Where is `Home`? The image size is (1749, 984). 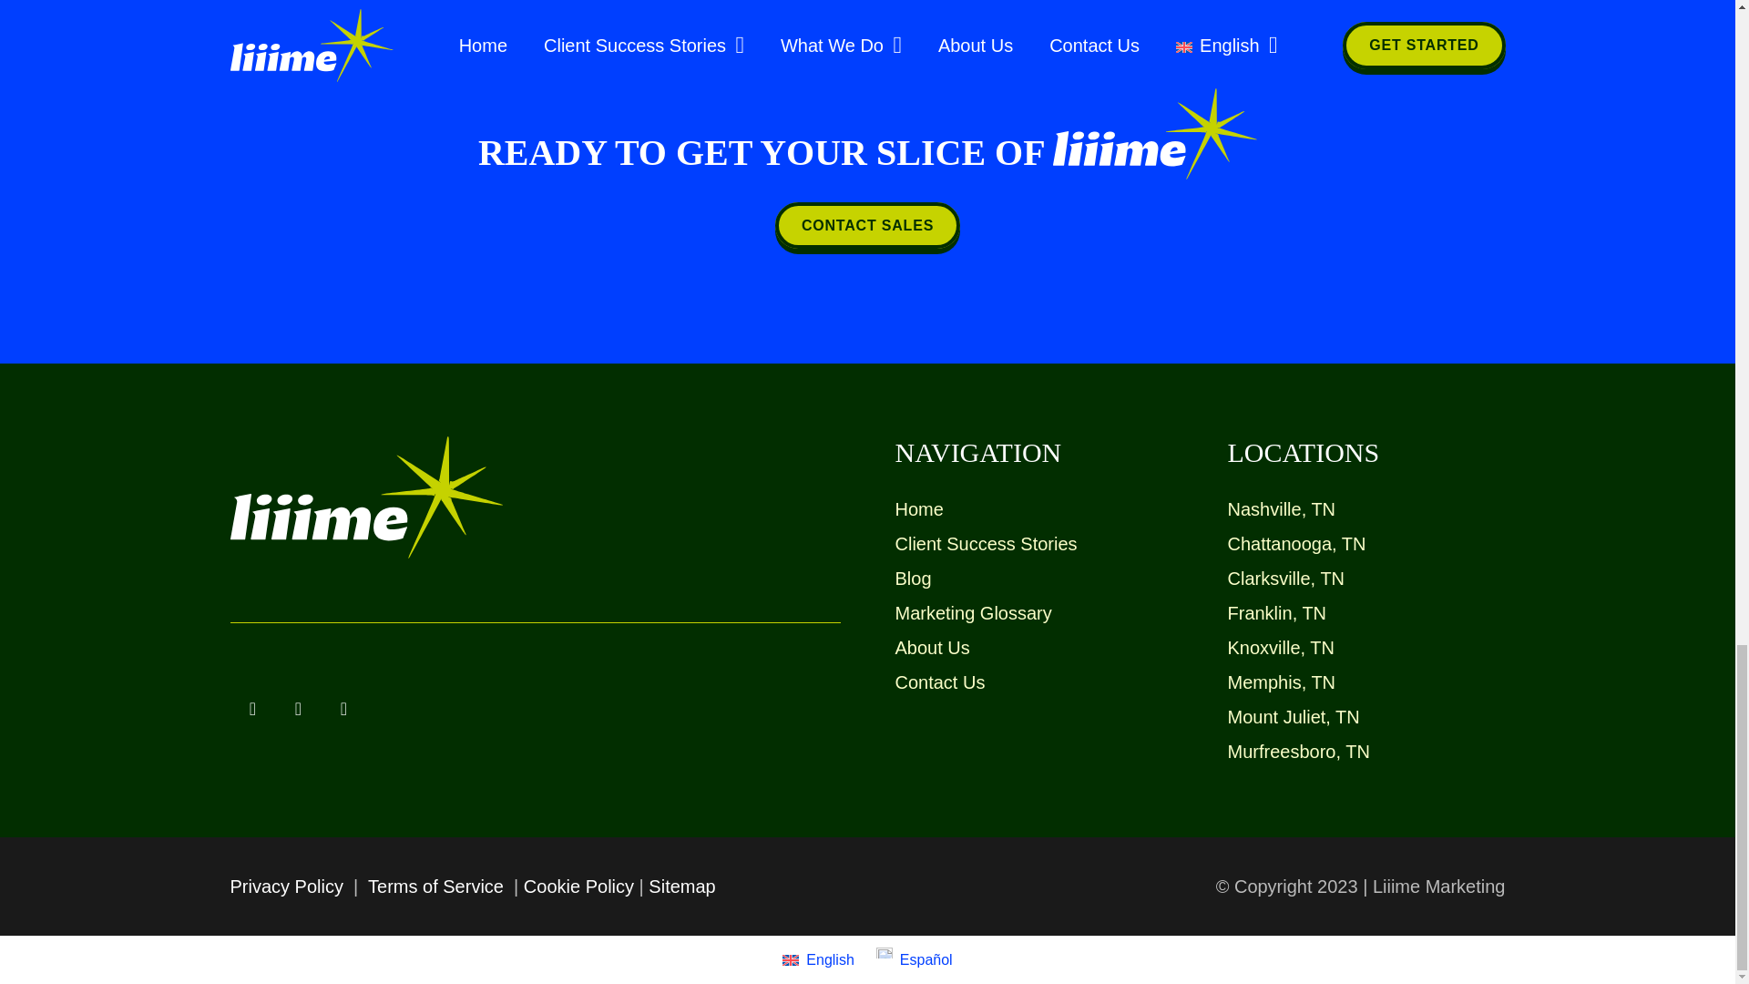 Home is located at coordinates (918, 508).